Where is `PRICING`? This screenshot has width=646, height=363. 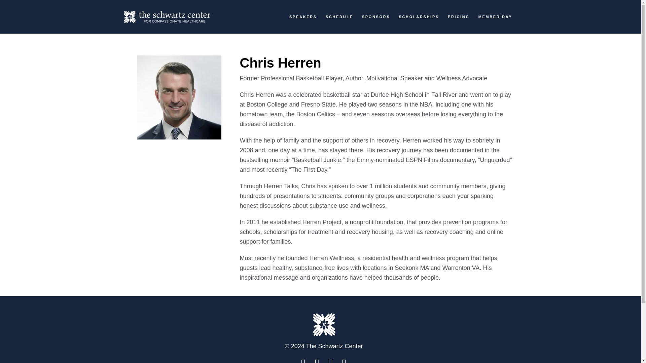 PRICING is located at coordinates (458, 17).